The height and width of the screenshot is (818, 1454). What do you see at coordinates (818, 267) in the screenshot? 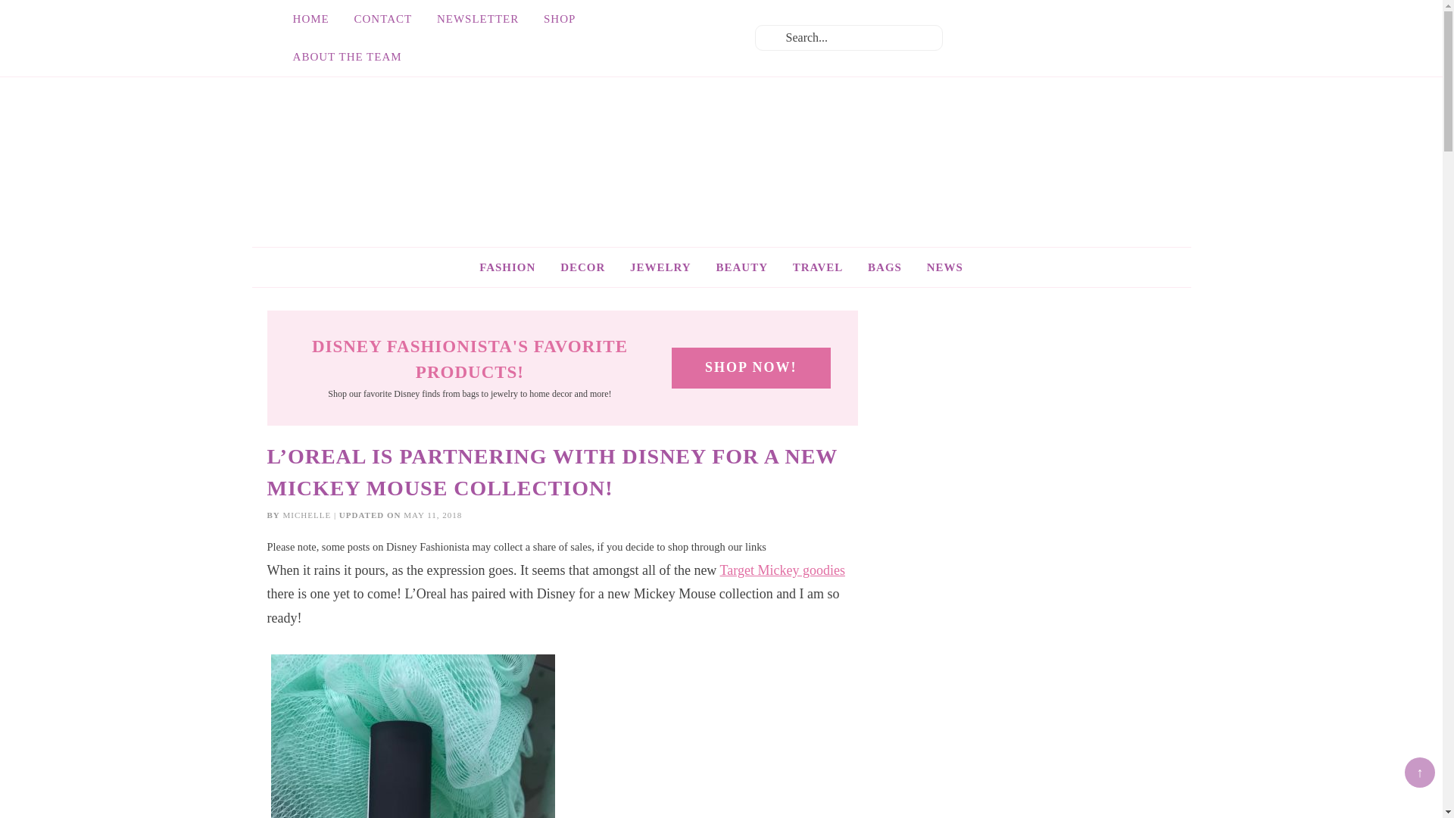
I see `Want to go to Disney?` at bounding box center [818, 267].